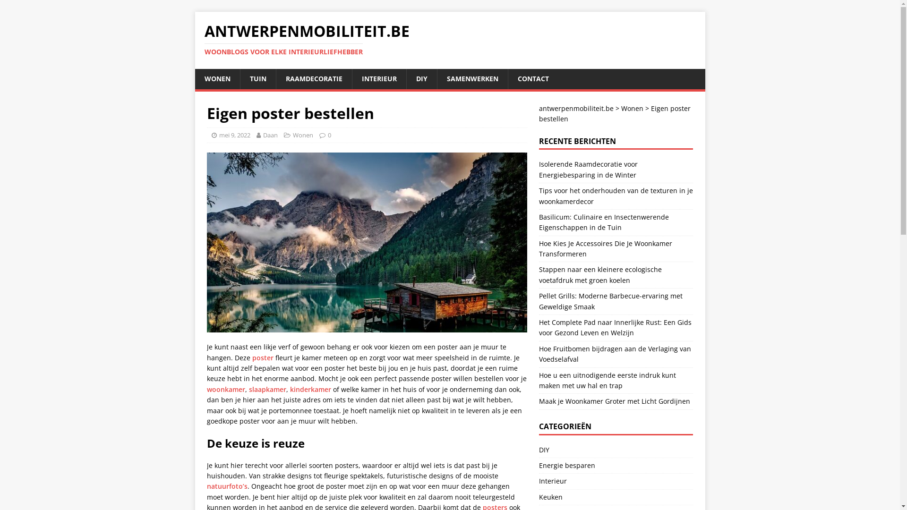 This screenshot has width=907, height=510. Describe the element at coordinates (606, 248) in the screenshot. I see `Hoe Kies Je Accessoires Die Je Woonkamer Transformeren` at that location.